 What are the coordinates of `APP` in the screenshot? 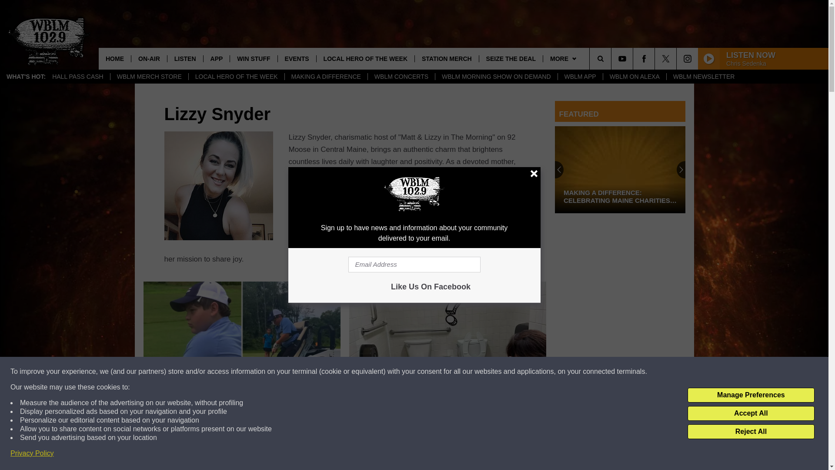 It's located at (217, 58).